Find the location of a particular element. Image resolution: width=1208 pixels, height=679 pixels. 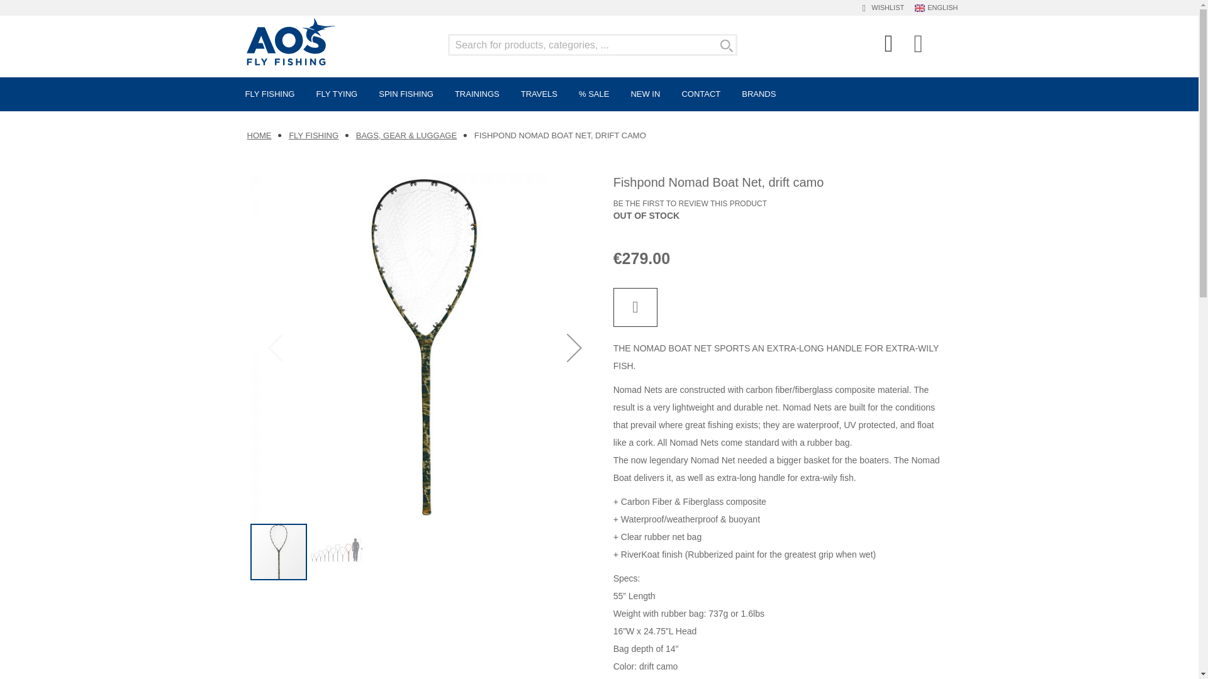

Availability is located at coordinates (647, 216).